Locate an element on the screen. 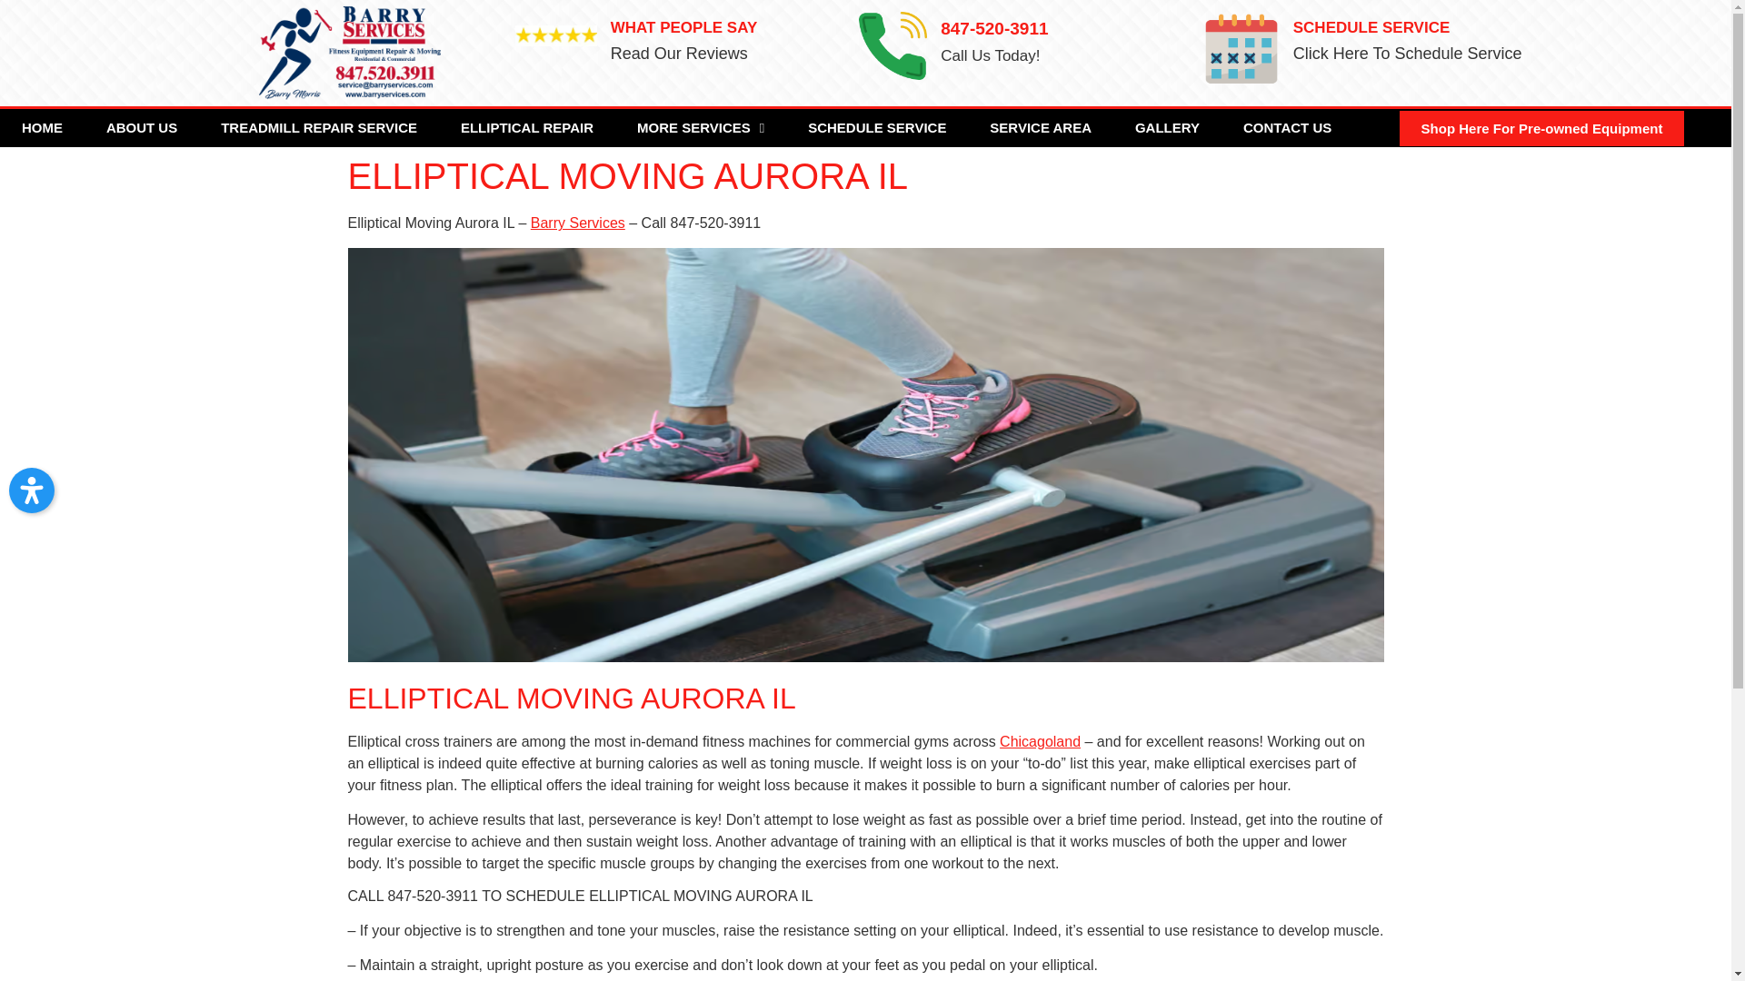  WHAT PEOPLE SAY is located at coordinates (683, 27).